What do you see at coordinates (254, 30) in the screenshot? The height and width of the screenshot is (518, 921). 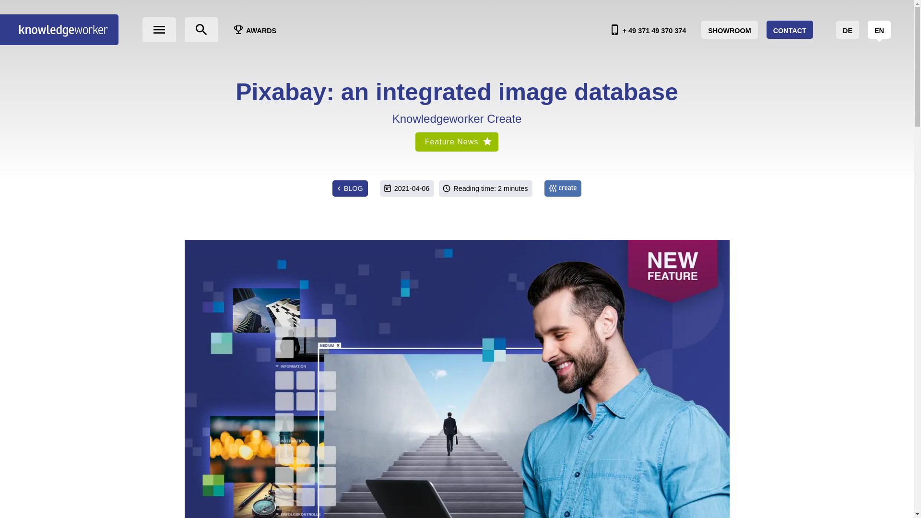 I see `AWARDS` at bounding box center [254, 30].